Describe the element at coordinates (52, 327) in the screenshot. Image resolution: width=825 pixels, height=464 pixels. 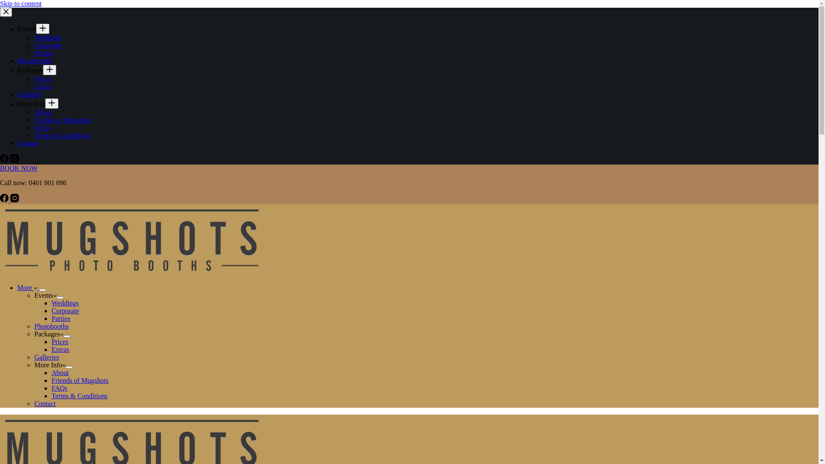
I see `Photobooths` at that location.